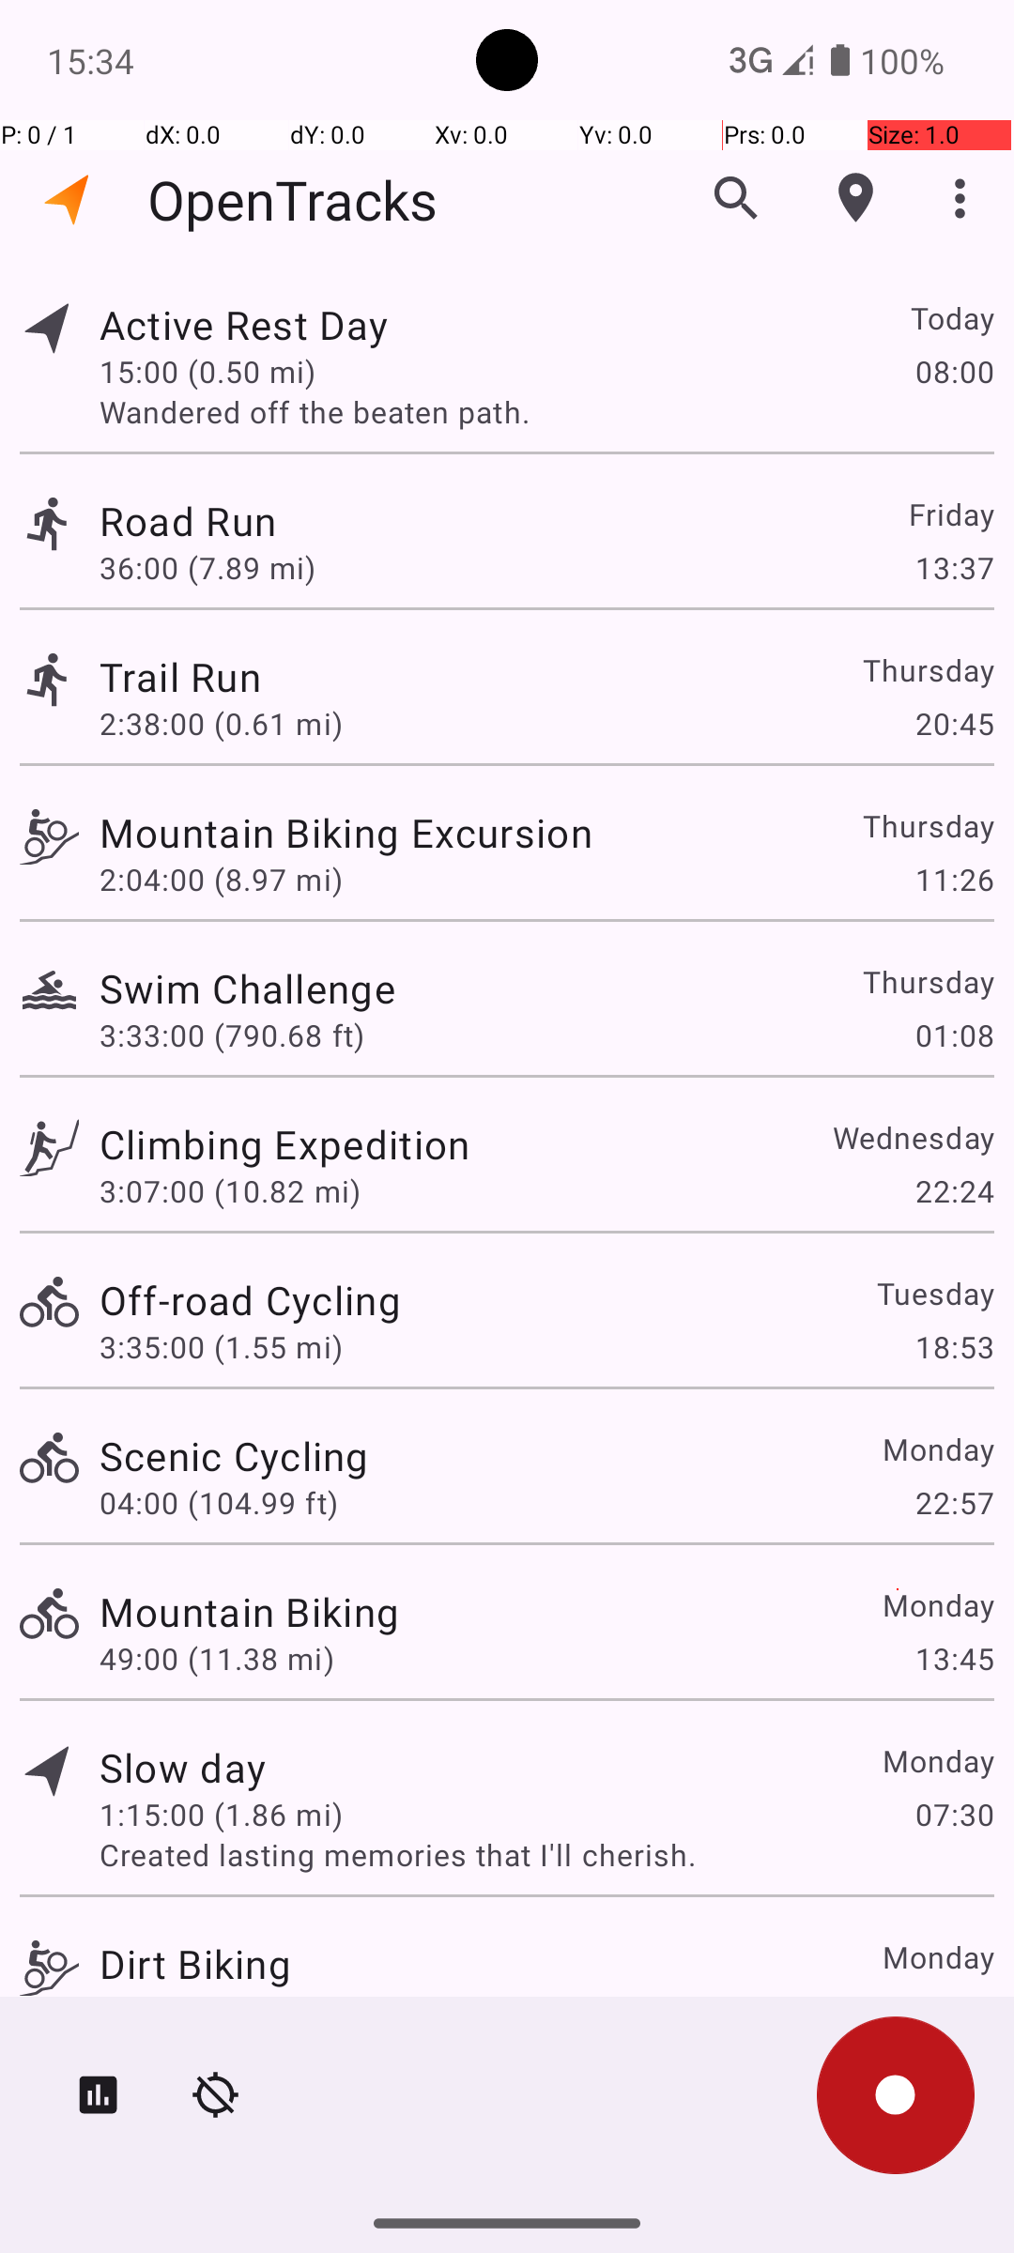 This screenshot has height=2253, width=1014. What do you see at coordinates (222, 723) in the screenshot?
I see `2:38:00 (0.61 mi)` at bounding box center [222, 723].